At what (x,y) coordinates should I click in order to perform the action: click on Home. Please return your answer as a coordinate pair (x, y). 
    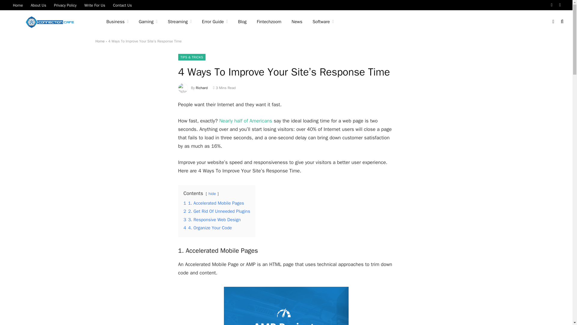
    Looking at the image, I should click on (18, 5).